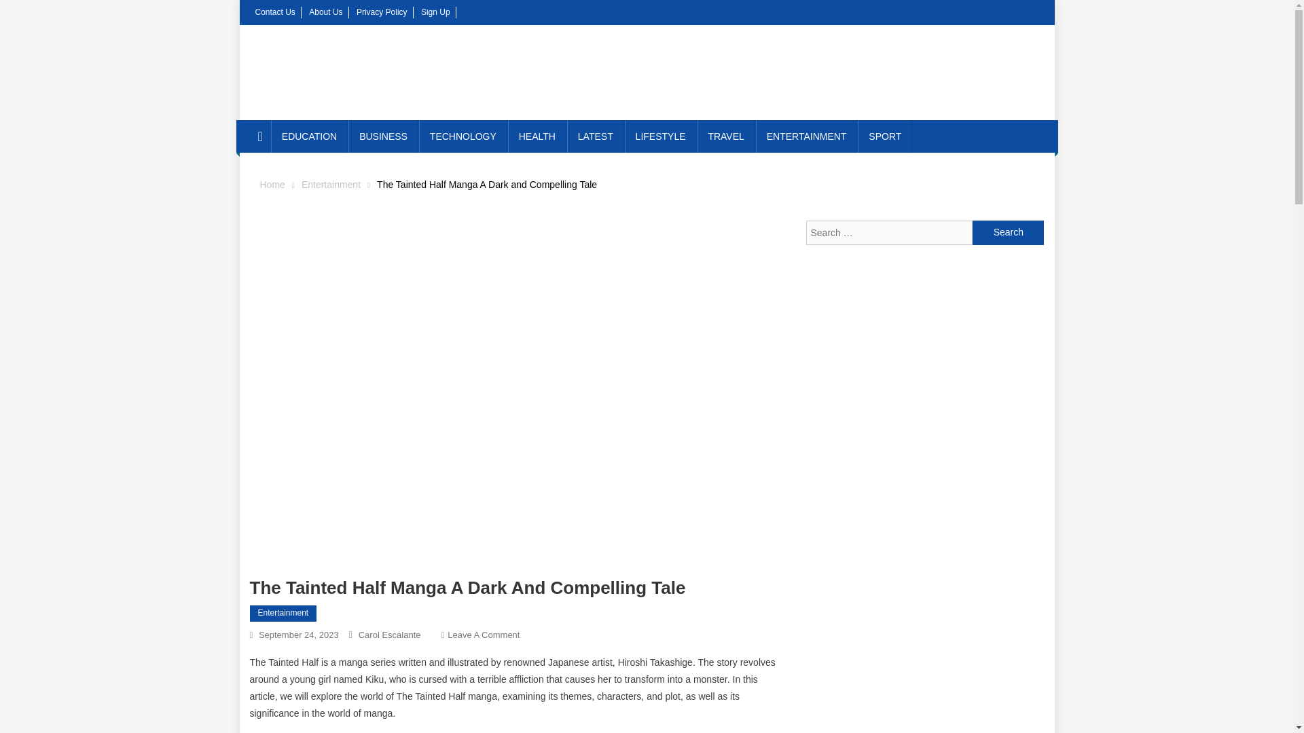  I want to click on Carol Escalante, so click(390, 634).